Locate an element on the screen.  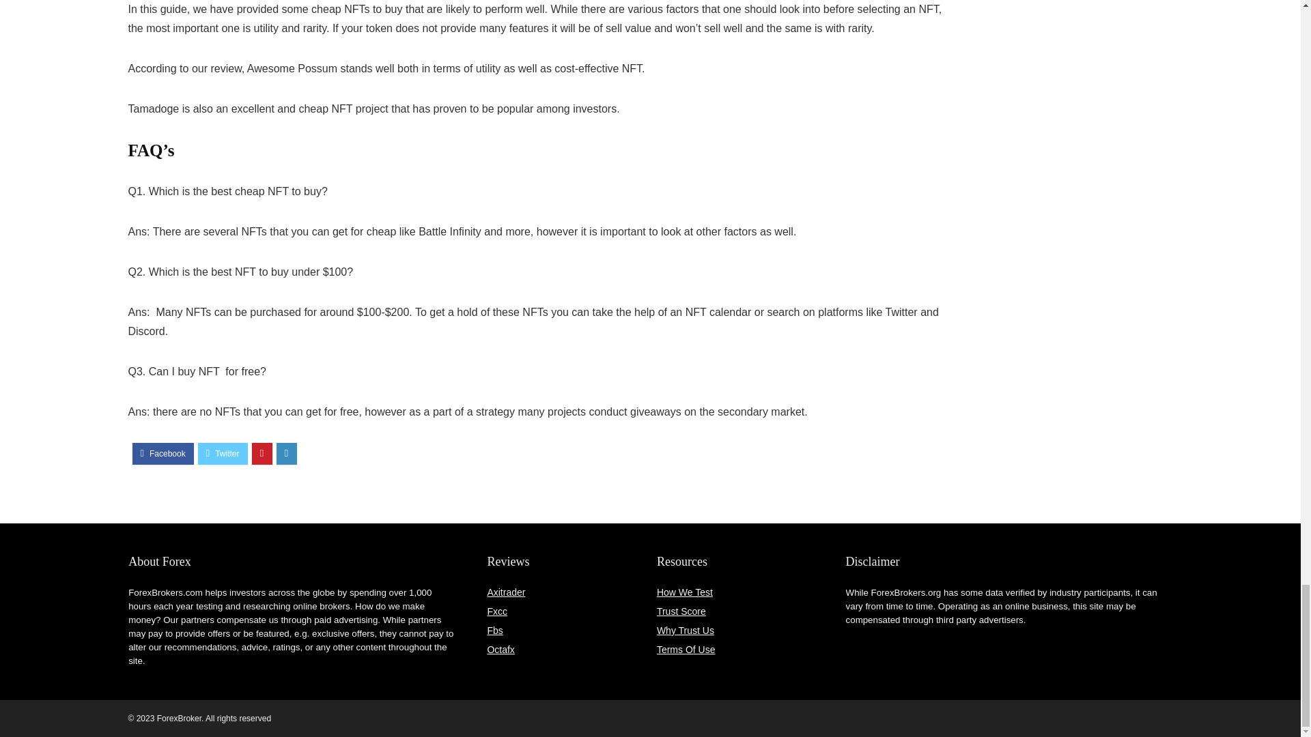
Trust Score is located at coordinates (681, 611).